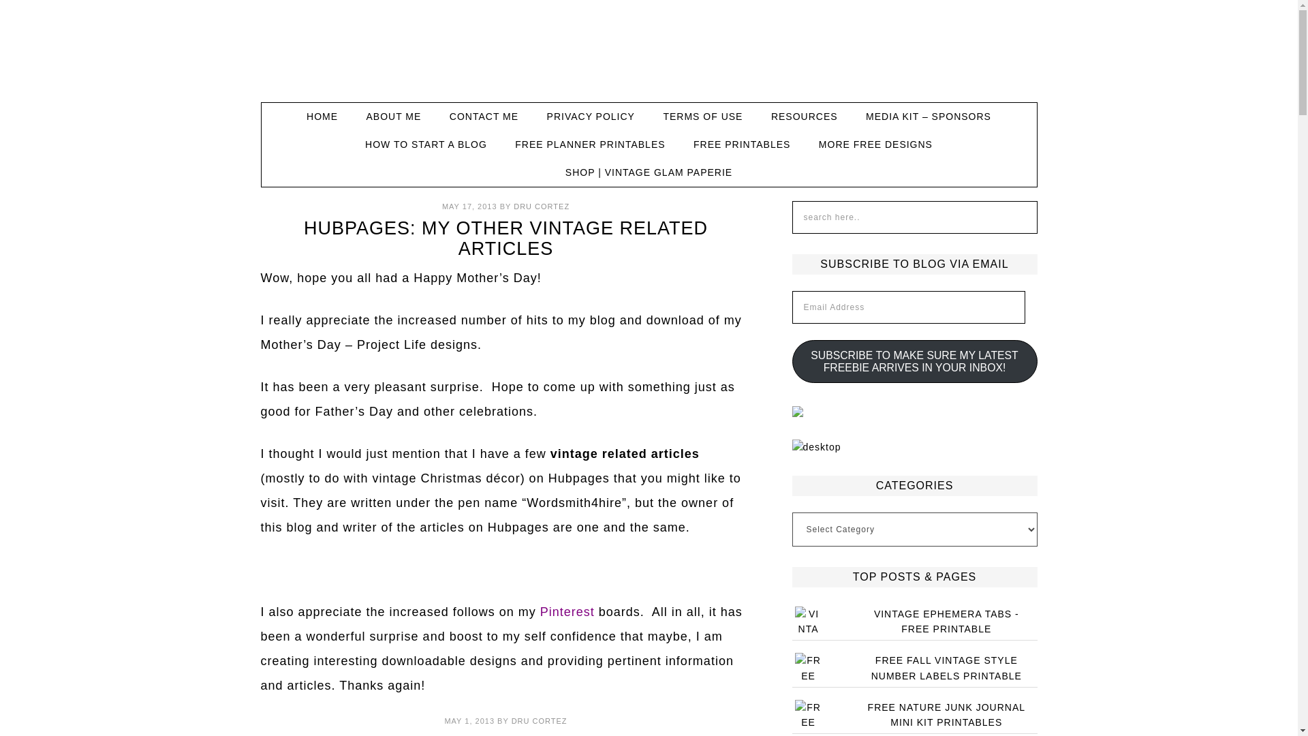 The width and height of the screenshot is (1308, 736). What do you see at coordinates (565, 612) in the screenshot?
I see `Pinterest` at bounding box center [565, 612].